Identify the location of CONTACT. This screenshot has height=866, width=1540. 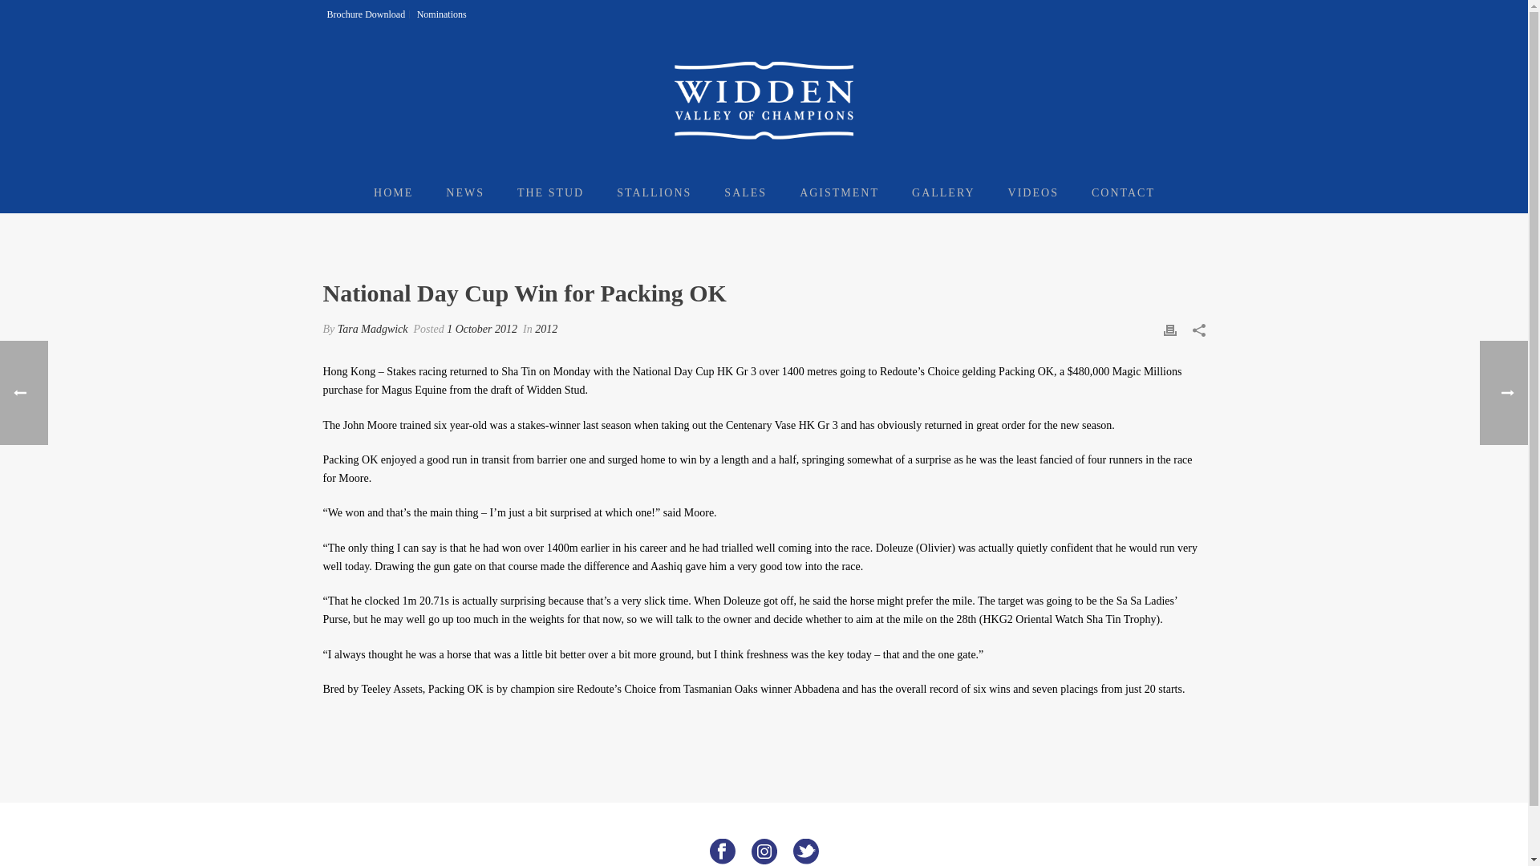
(1123, 192).